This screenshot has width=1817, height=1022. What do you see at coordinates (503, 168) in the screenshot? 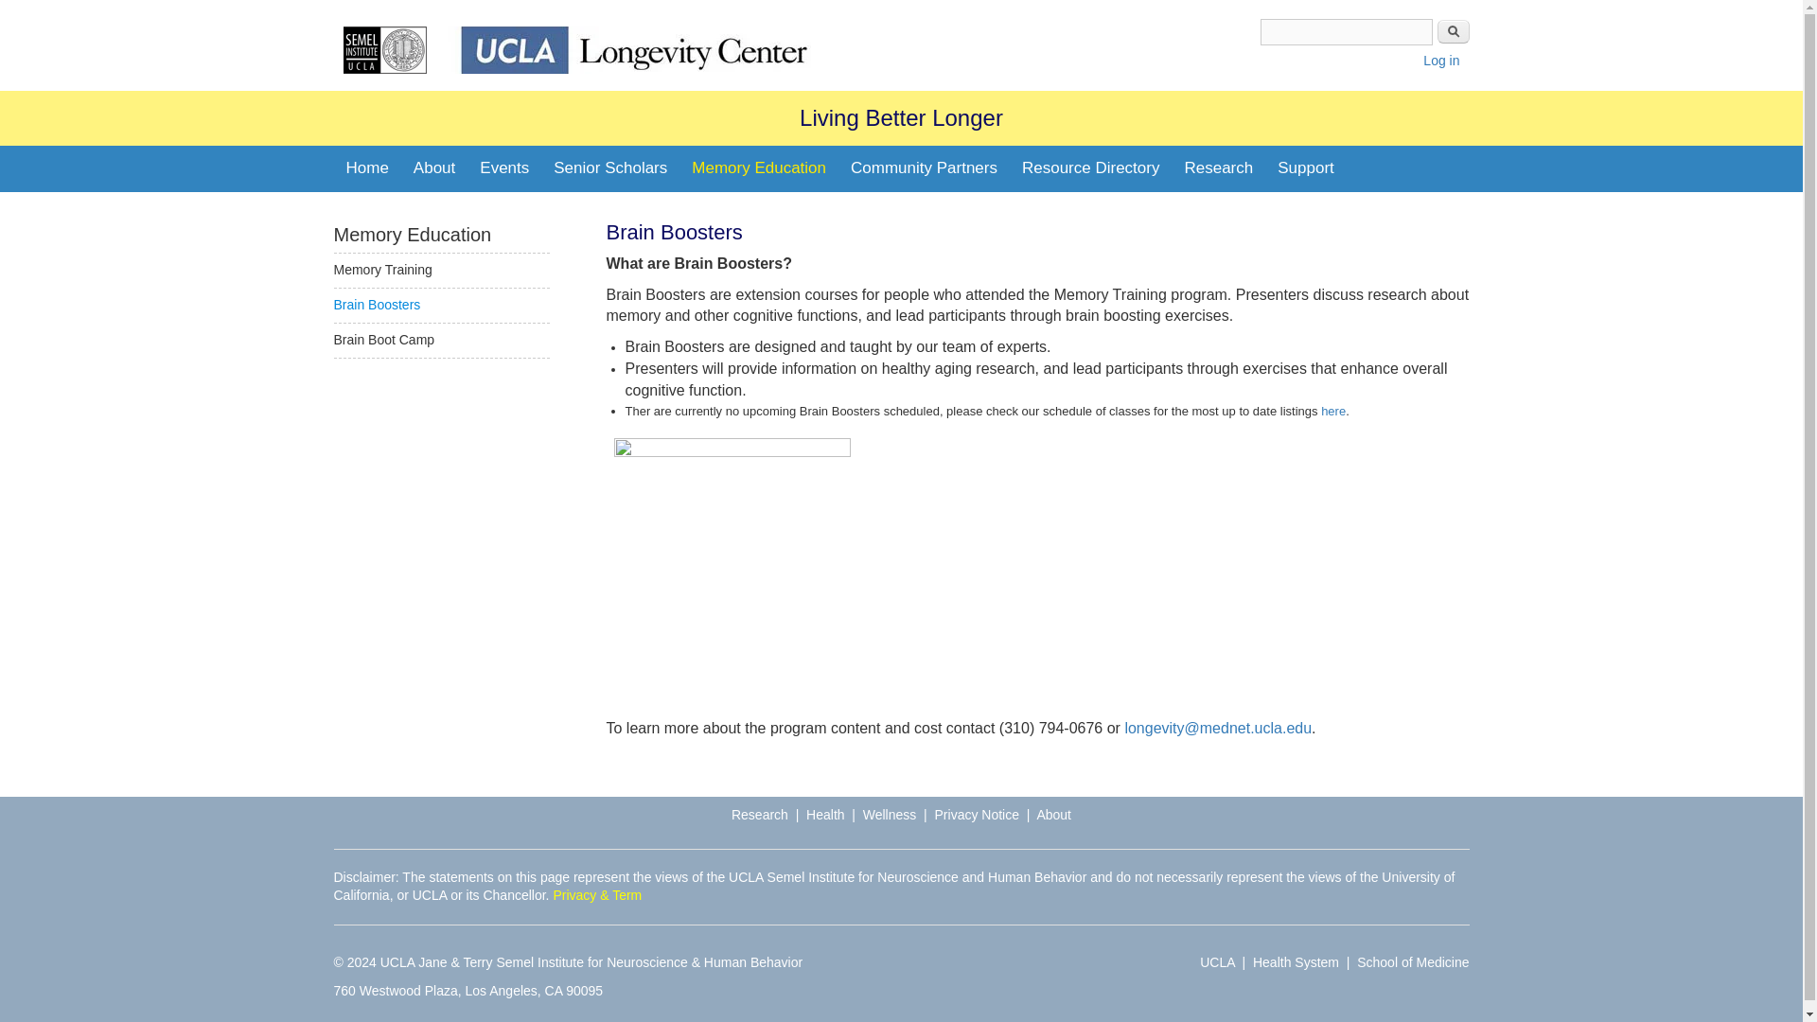
I see `Events` at bounding box center [503, 168].